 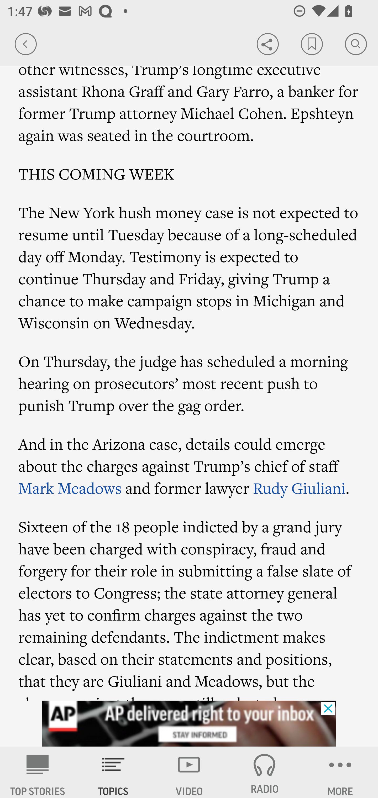 What do you see at coordinates (340, 772) in the screenshot?
I see `MORE` at bounding box center [340, 772].